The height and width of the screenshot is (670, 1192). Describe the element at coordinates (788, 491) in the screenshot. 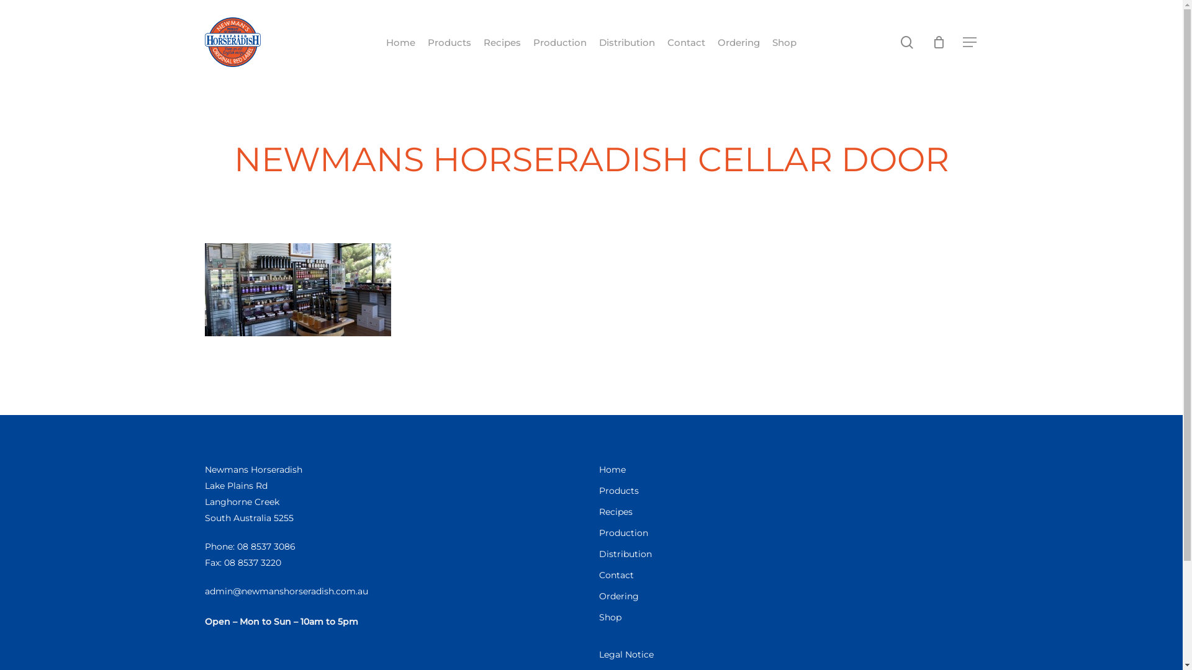

I see `Products` at that location.